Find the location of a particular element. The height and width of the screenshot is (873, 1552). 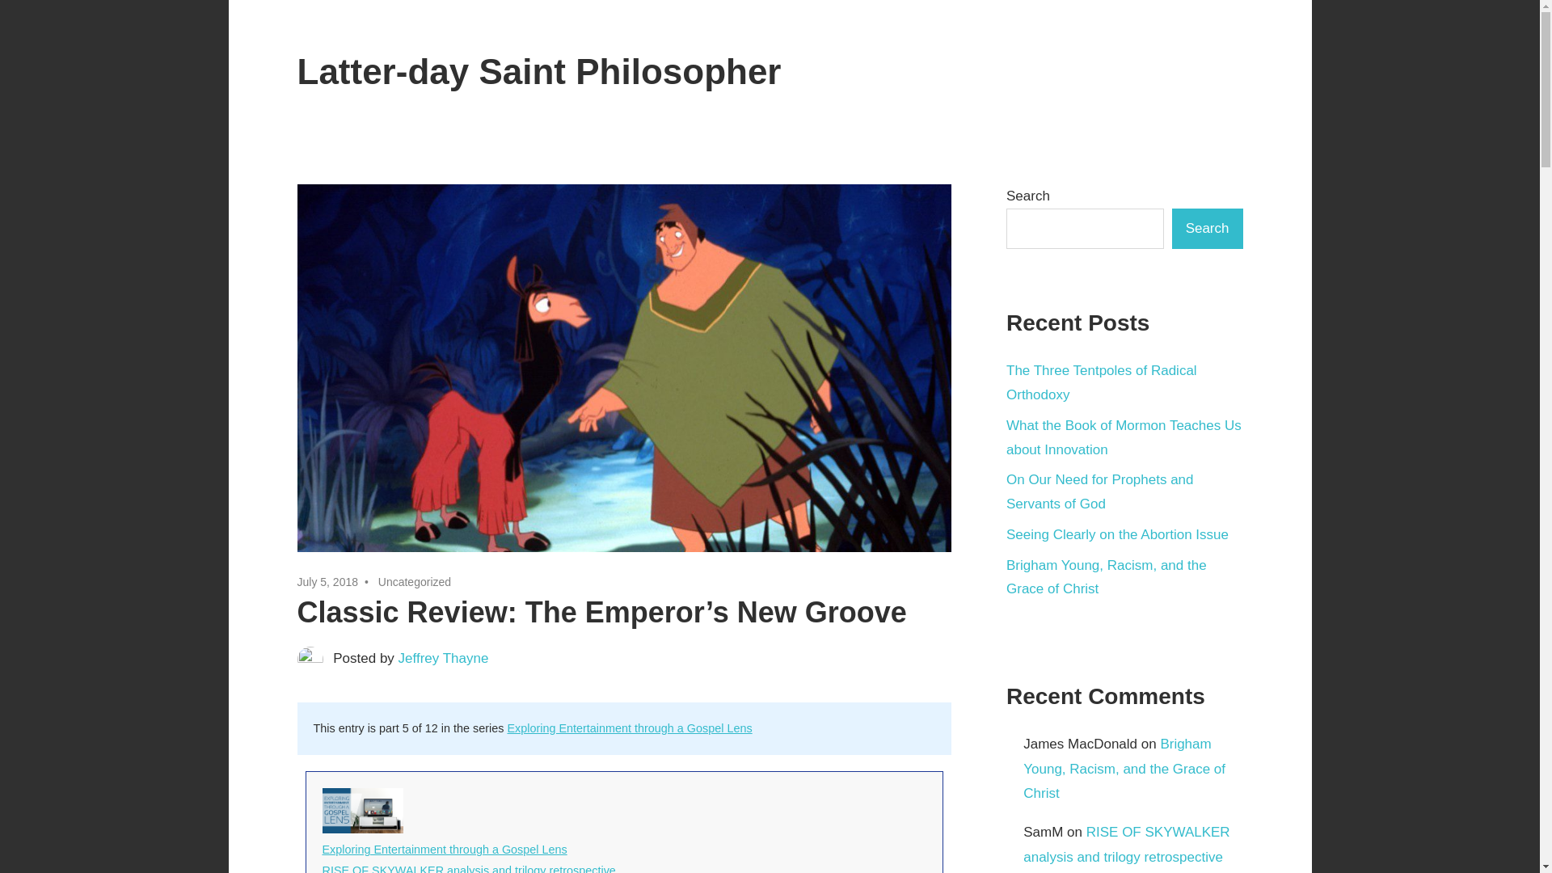

Brigham Young, Racism, and the Grace of Christ is located at coordinates (1124, 769).